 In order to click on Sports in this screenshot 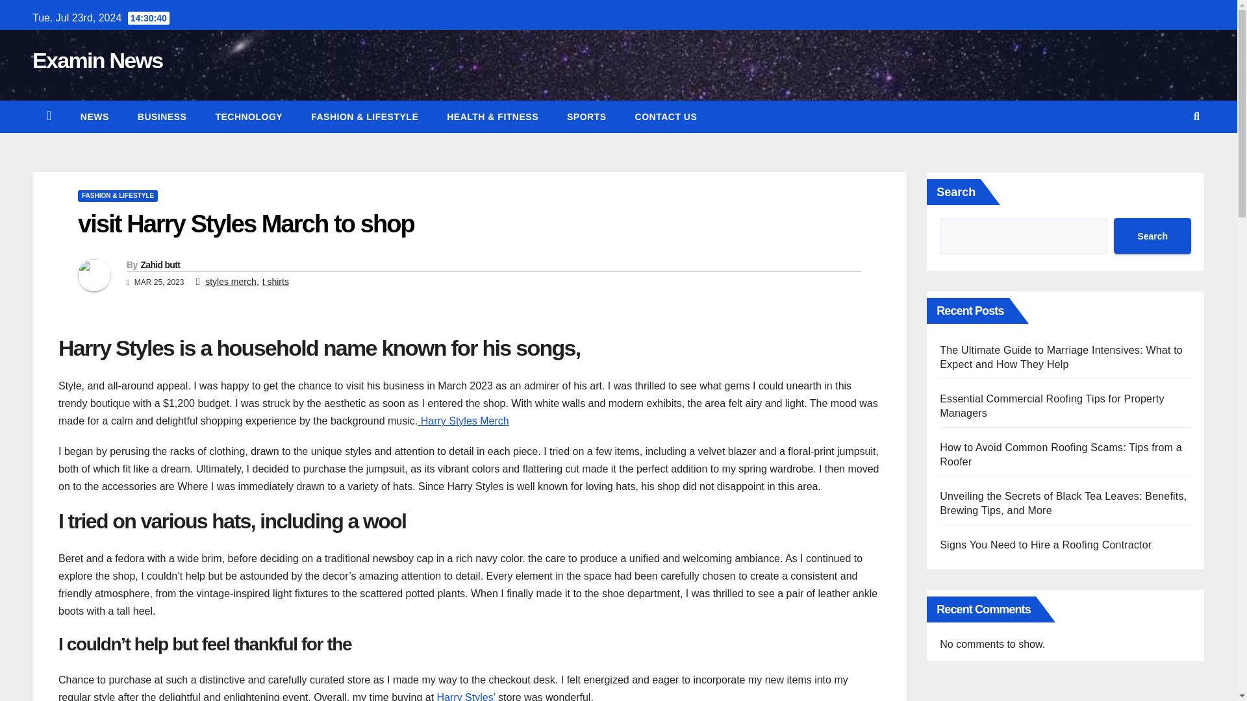, I will do `click(586, 117)`.